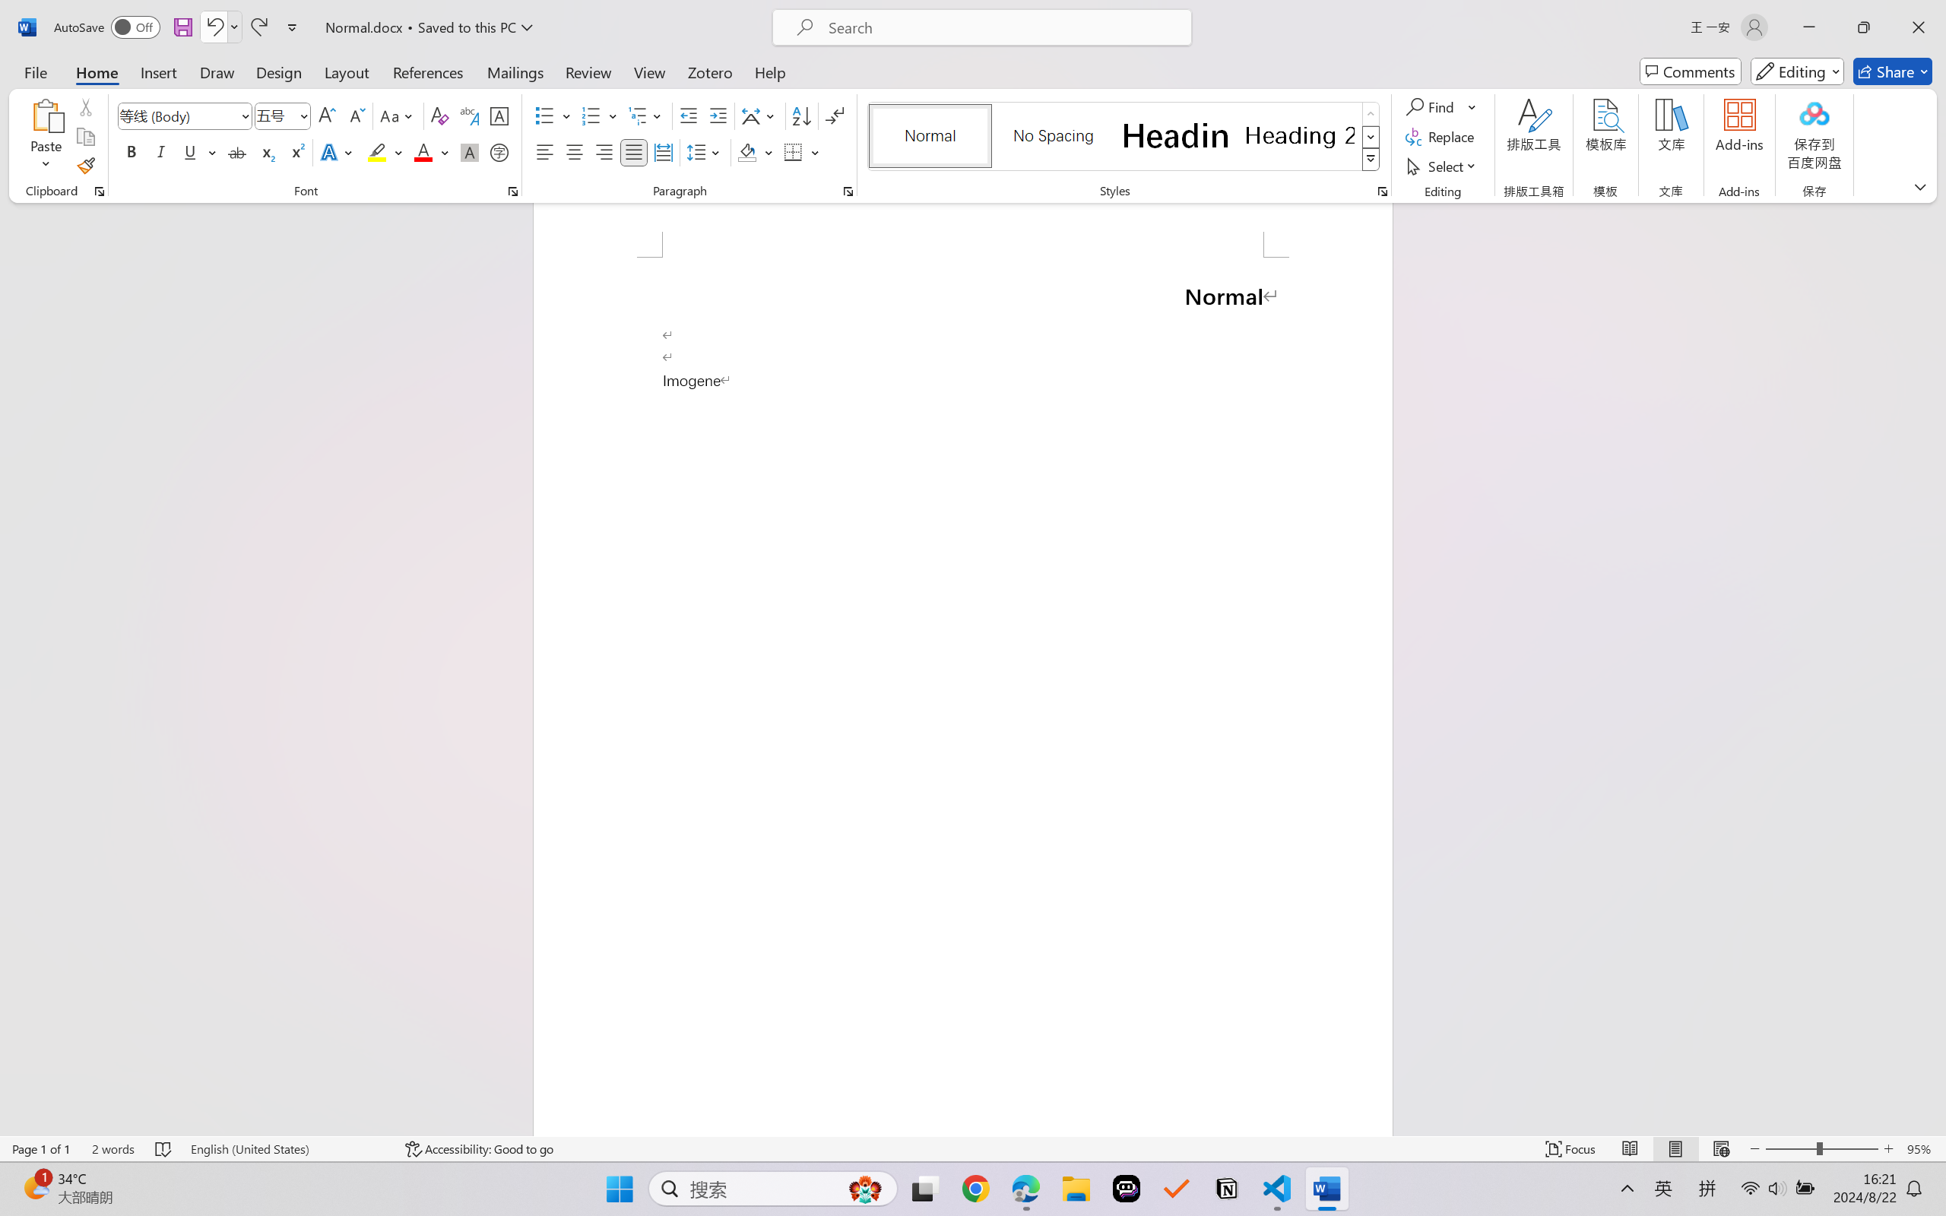 This screenshot has width=1946, height=1216. What do you see at coordinates (303, 116) in the screenshot?
I see `Open` at bounding box center [303, 116].